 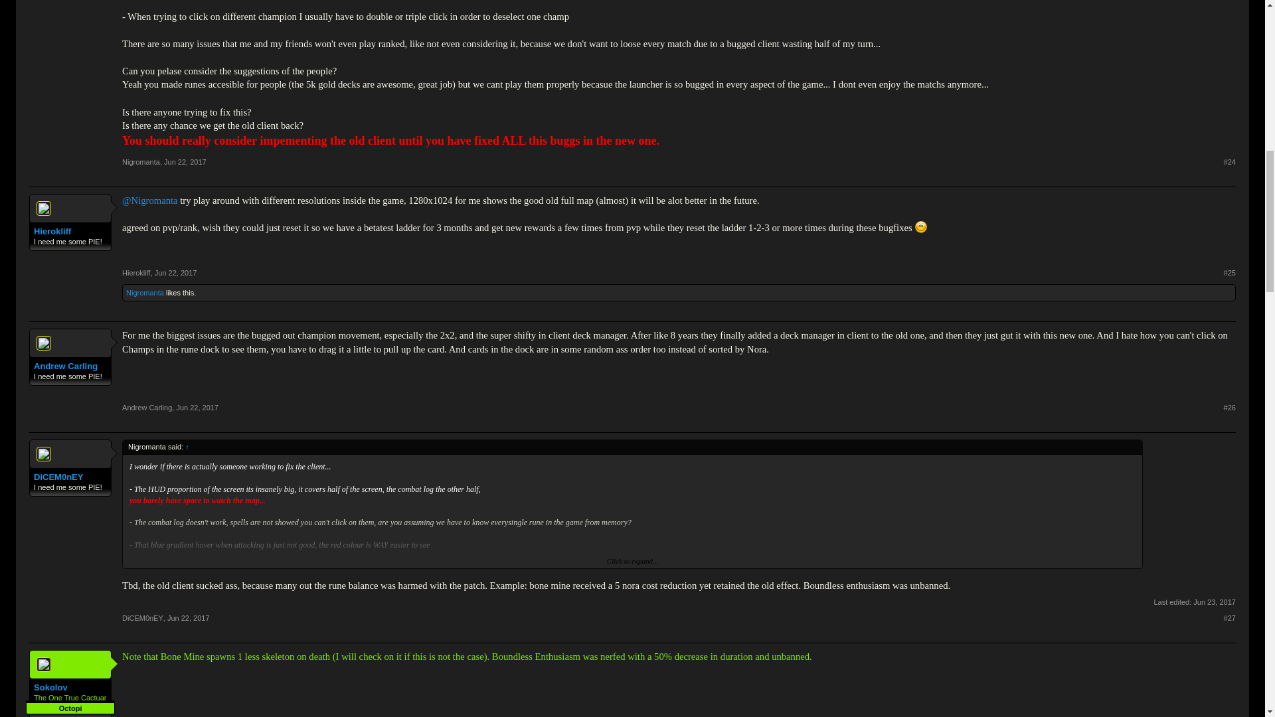 I want to click on Permalink, so click(x=189, y=617).